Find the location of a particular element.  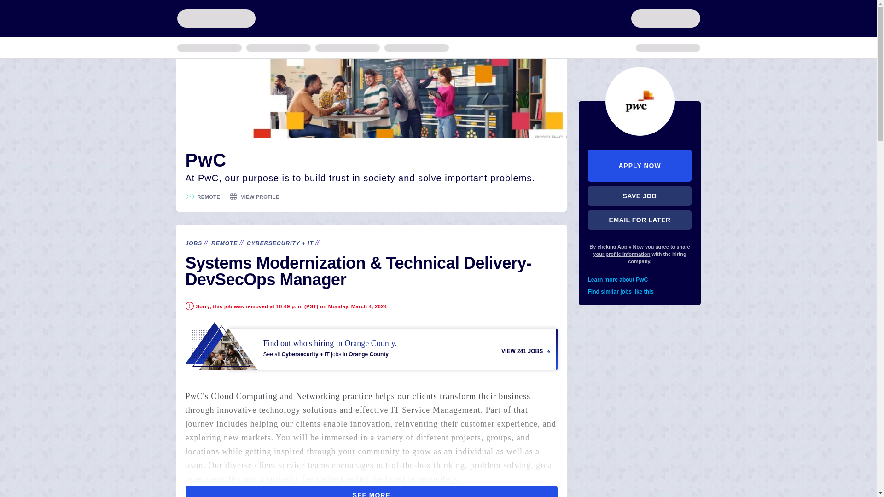

REMOTE is located at coordinates (224, 243).